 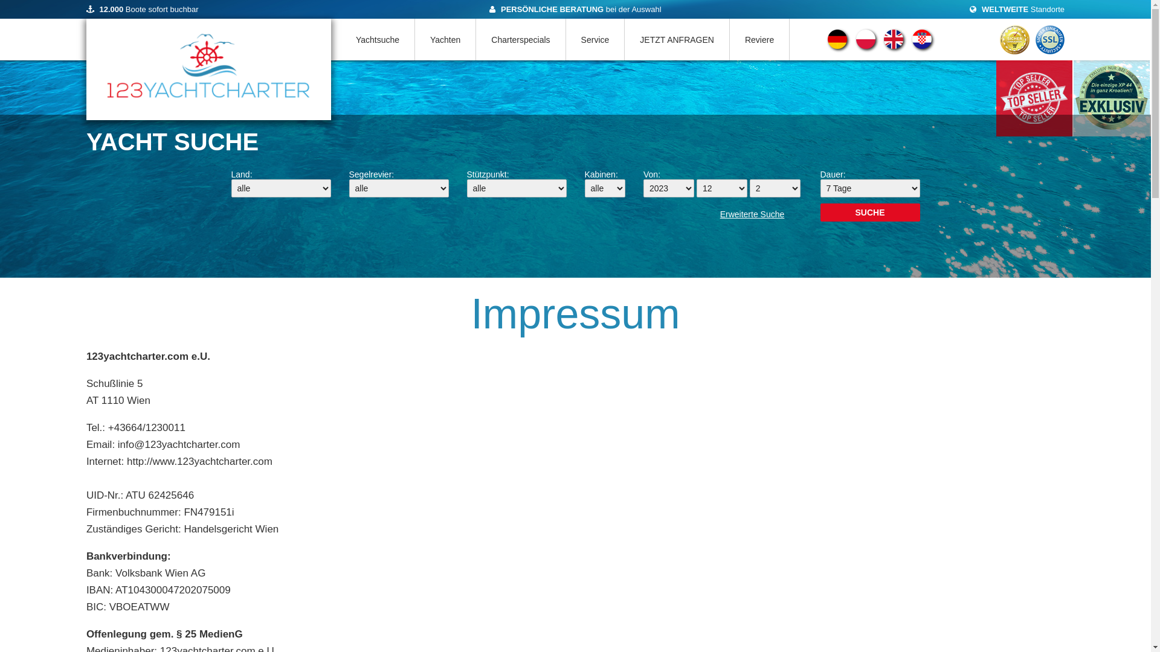 What do you see at coordinates (446, 40) in the screenshot?
I see `Yachten` at bounding box center [446, 40].